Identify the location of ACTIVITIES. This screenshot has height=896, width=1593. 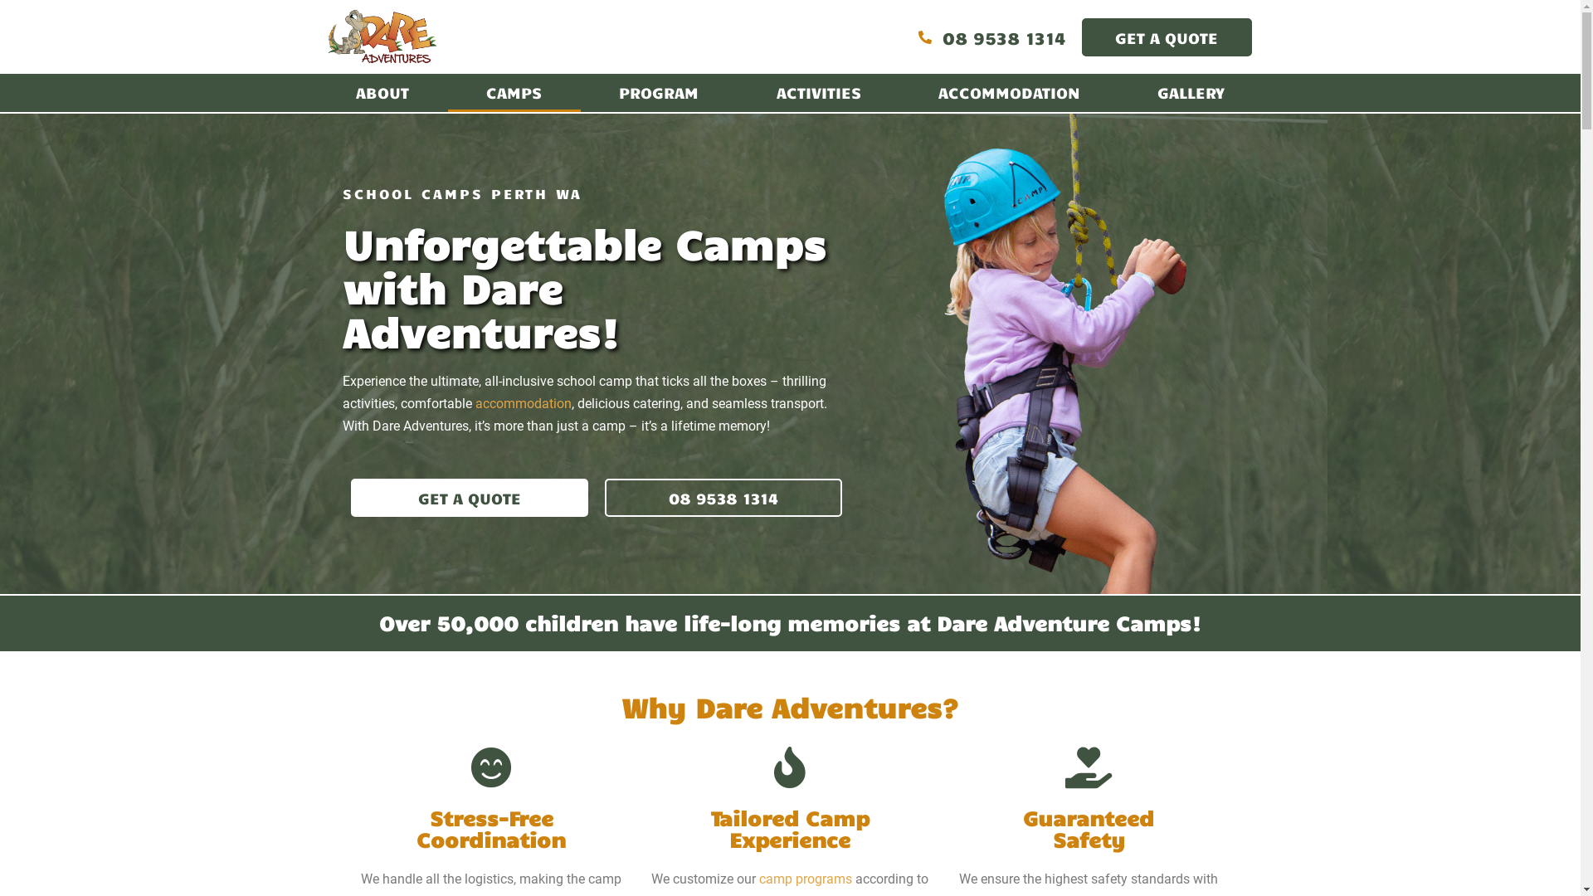
(818, 93).